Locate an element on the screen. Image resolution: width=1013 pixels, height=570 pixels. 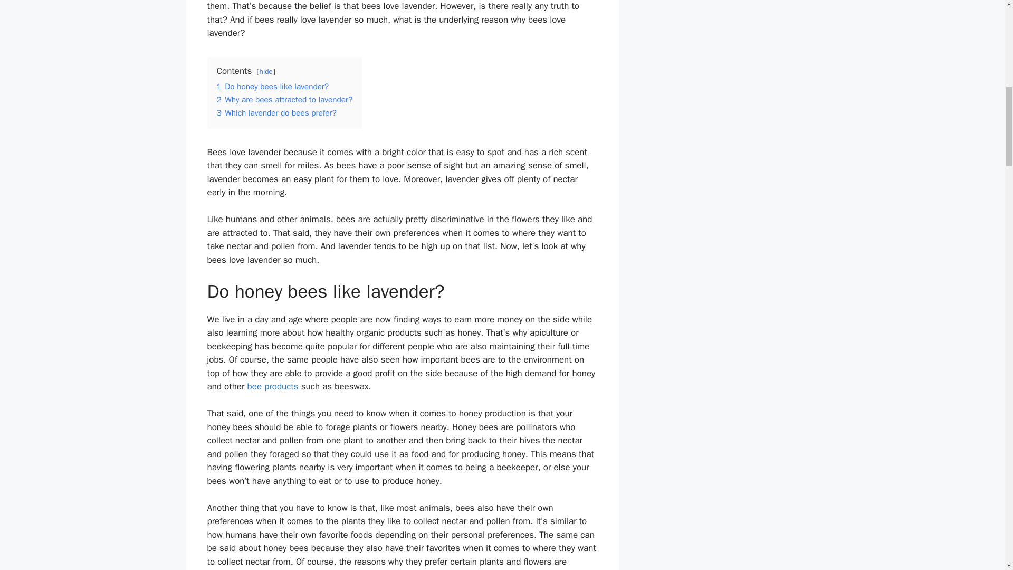
bee products is located at coordinates (273, 386).